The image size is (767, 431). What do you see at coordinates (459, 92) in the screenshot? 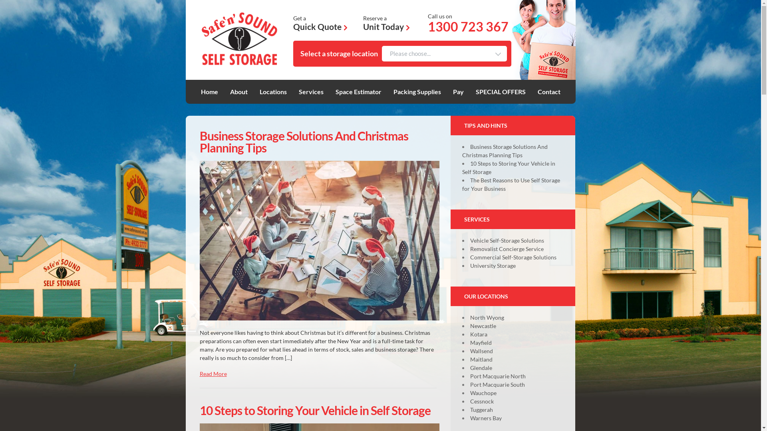
I see `Pay` at bounding box center [459, 92].